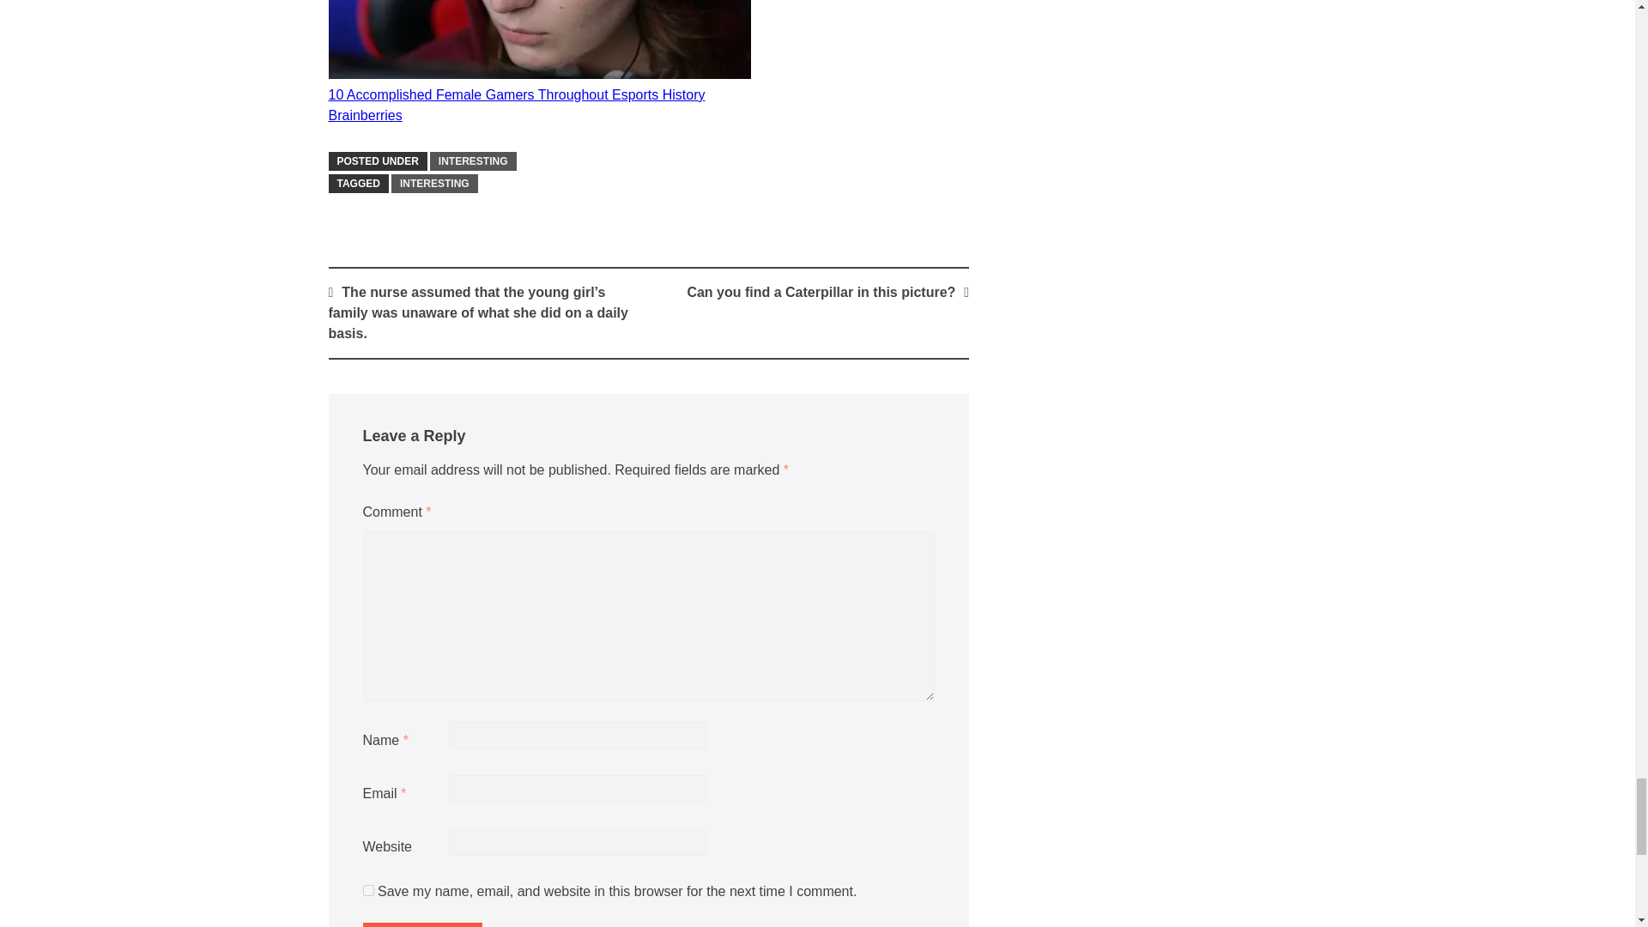 The width and height of the screenshot is (1648, 927). Describe the element at coordinates (821, 292) in the screenshot. I see `Can you find a Caterpillar in this picture?` at that location.